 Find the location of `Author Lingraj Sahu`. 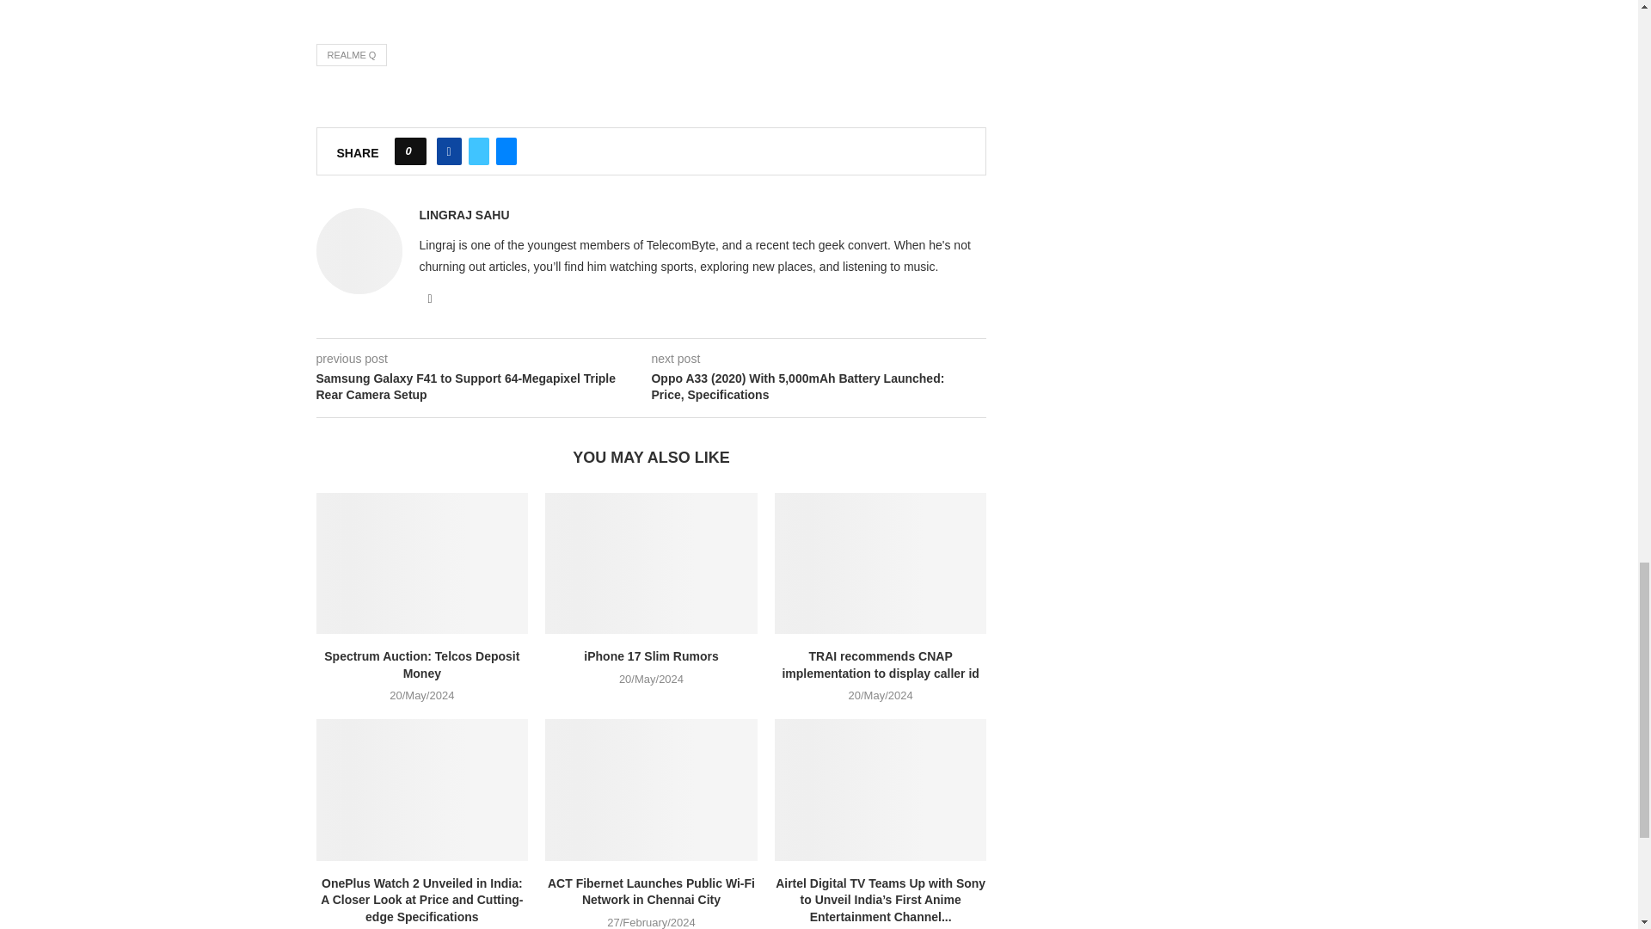

Author Lingraj Sahu is located at coordinates (464, 215).